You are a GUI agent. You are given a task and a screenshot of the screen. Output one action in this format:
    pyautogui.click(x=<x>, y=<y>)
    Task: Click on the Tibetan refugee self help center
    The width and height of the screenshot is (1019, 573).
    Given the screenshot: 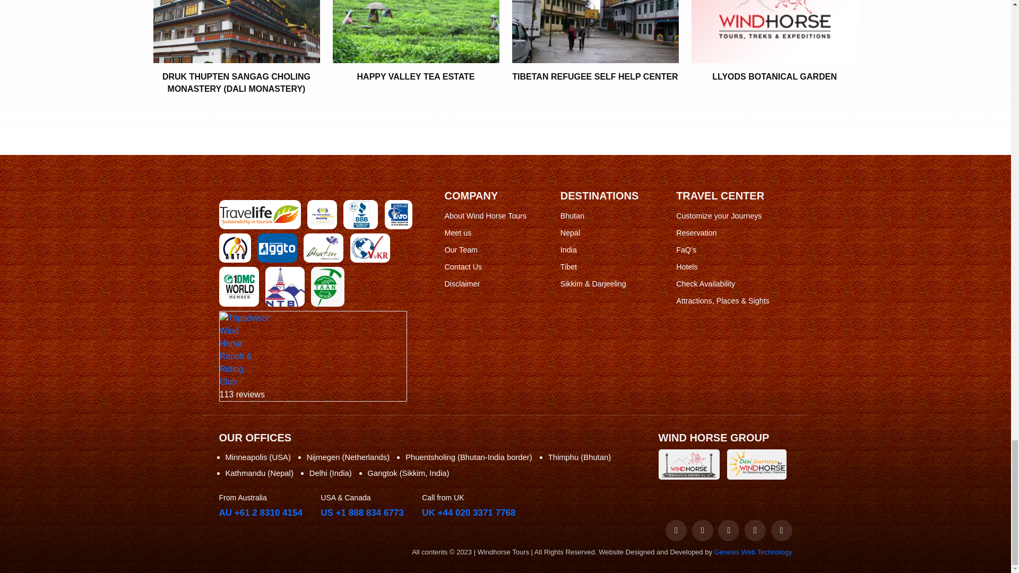 What is the action you would take?
    pyautogui.click(x=594, y=31)
    